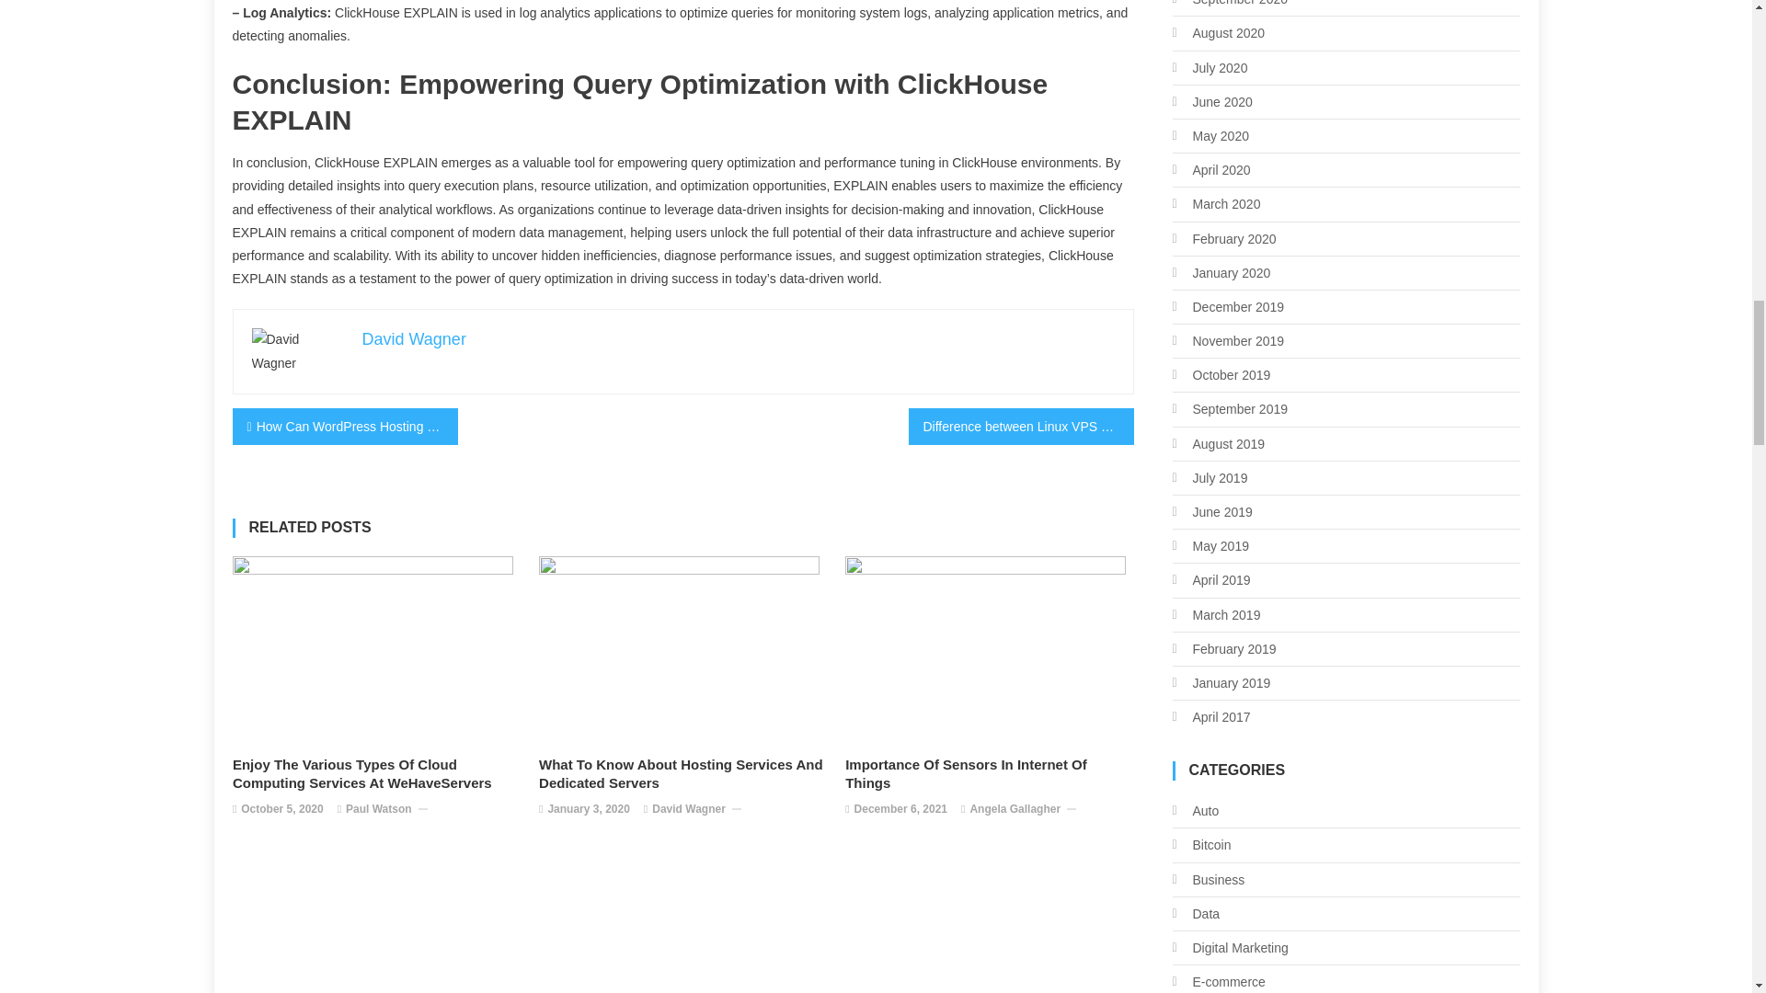 This screenshot has height=993, width=1766. Describe the element at coordinates (900, 810) in the screenshot. I see `December 6, 2021` at that location.